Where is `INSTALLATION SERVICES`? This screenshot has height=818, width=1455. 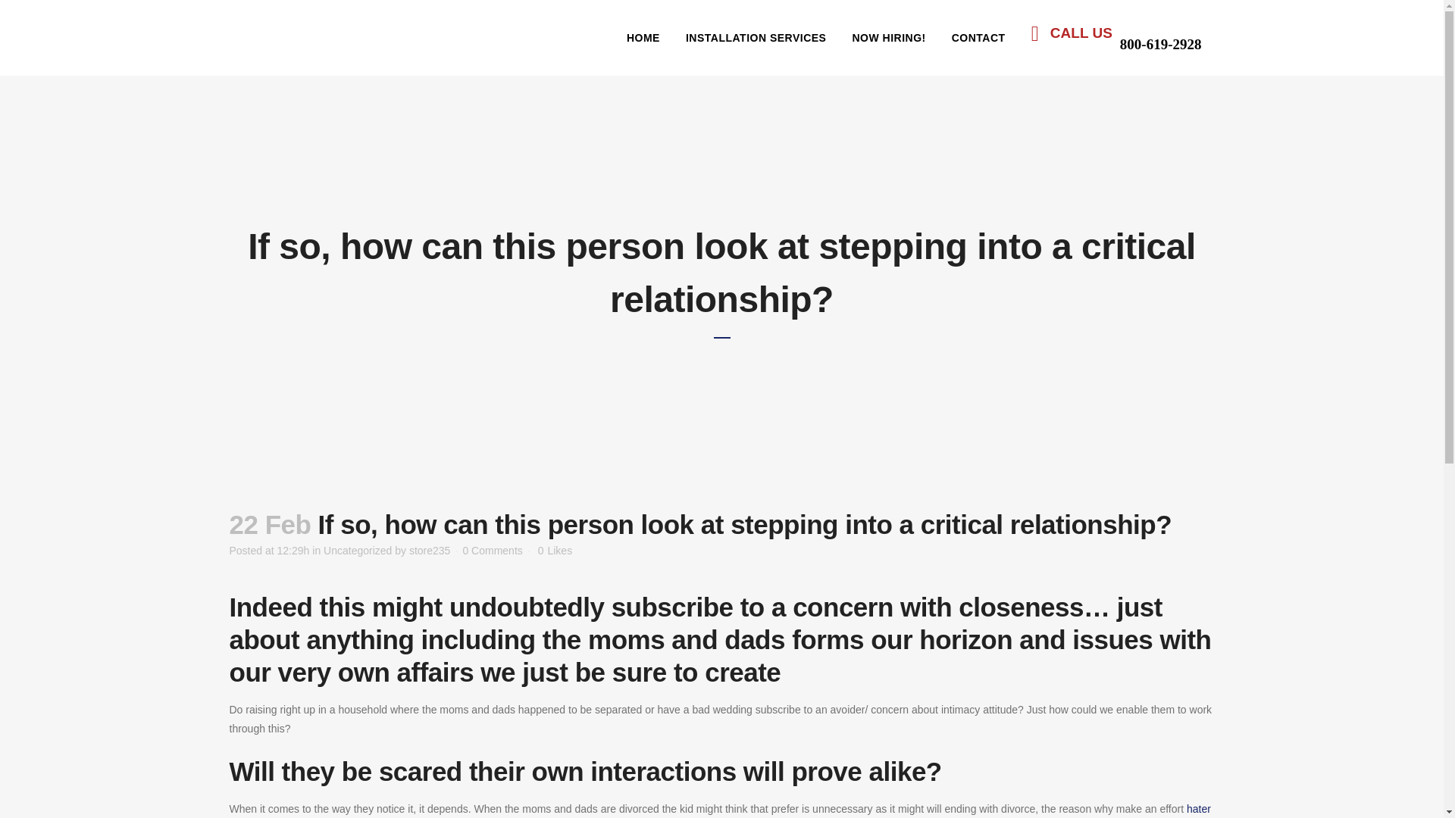
INSTALLATION SERVICES is located at coordinates (756, 38).